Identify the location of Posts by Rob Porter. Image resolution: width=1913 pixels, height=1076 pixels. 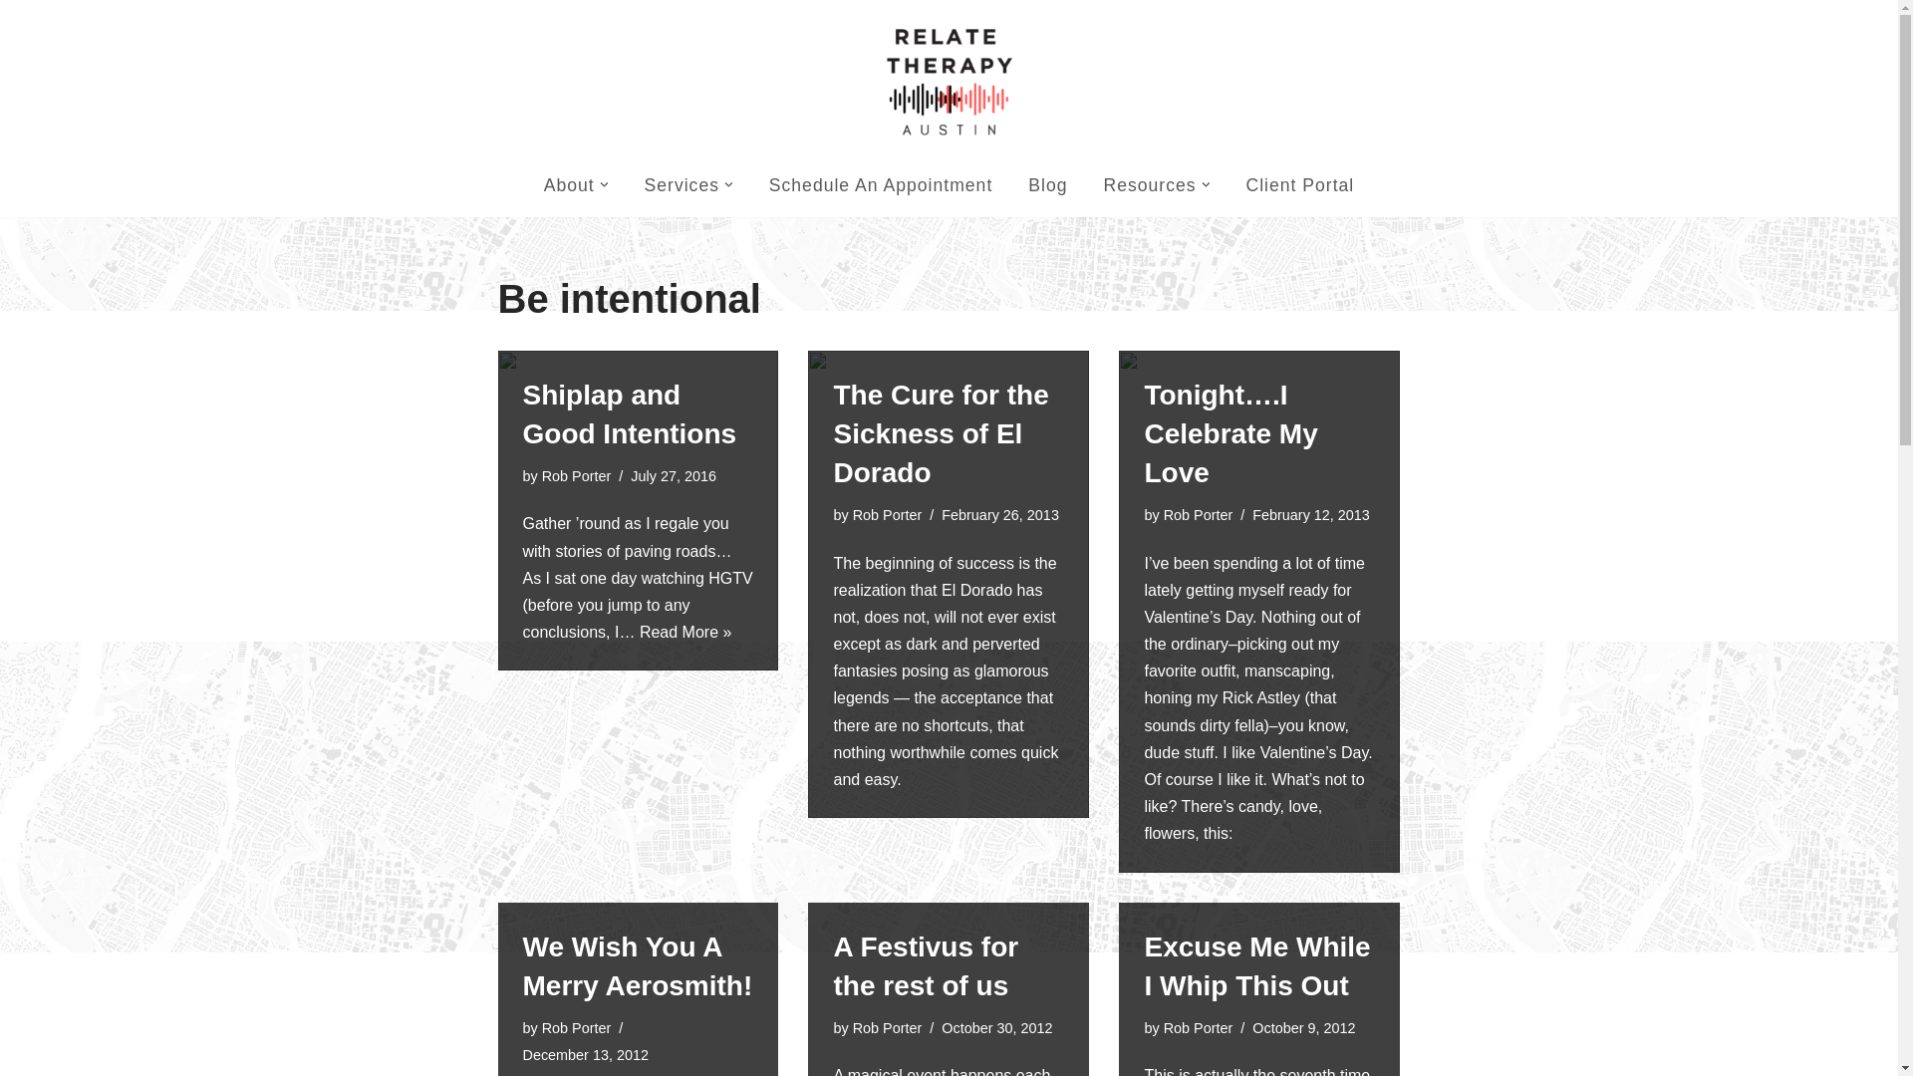
(887, 1028).